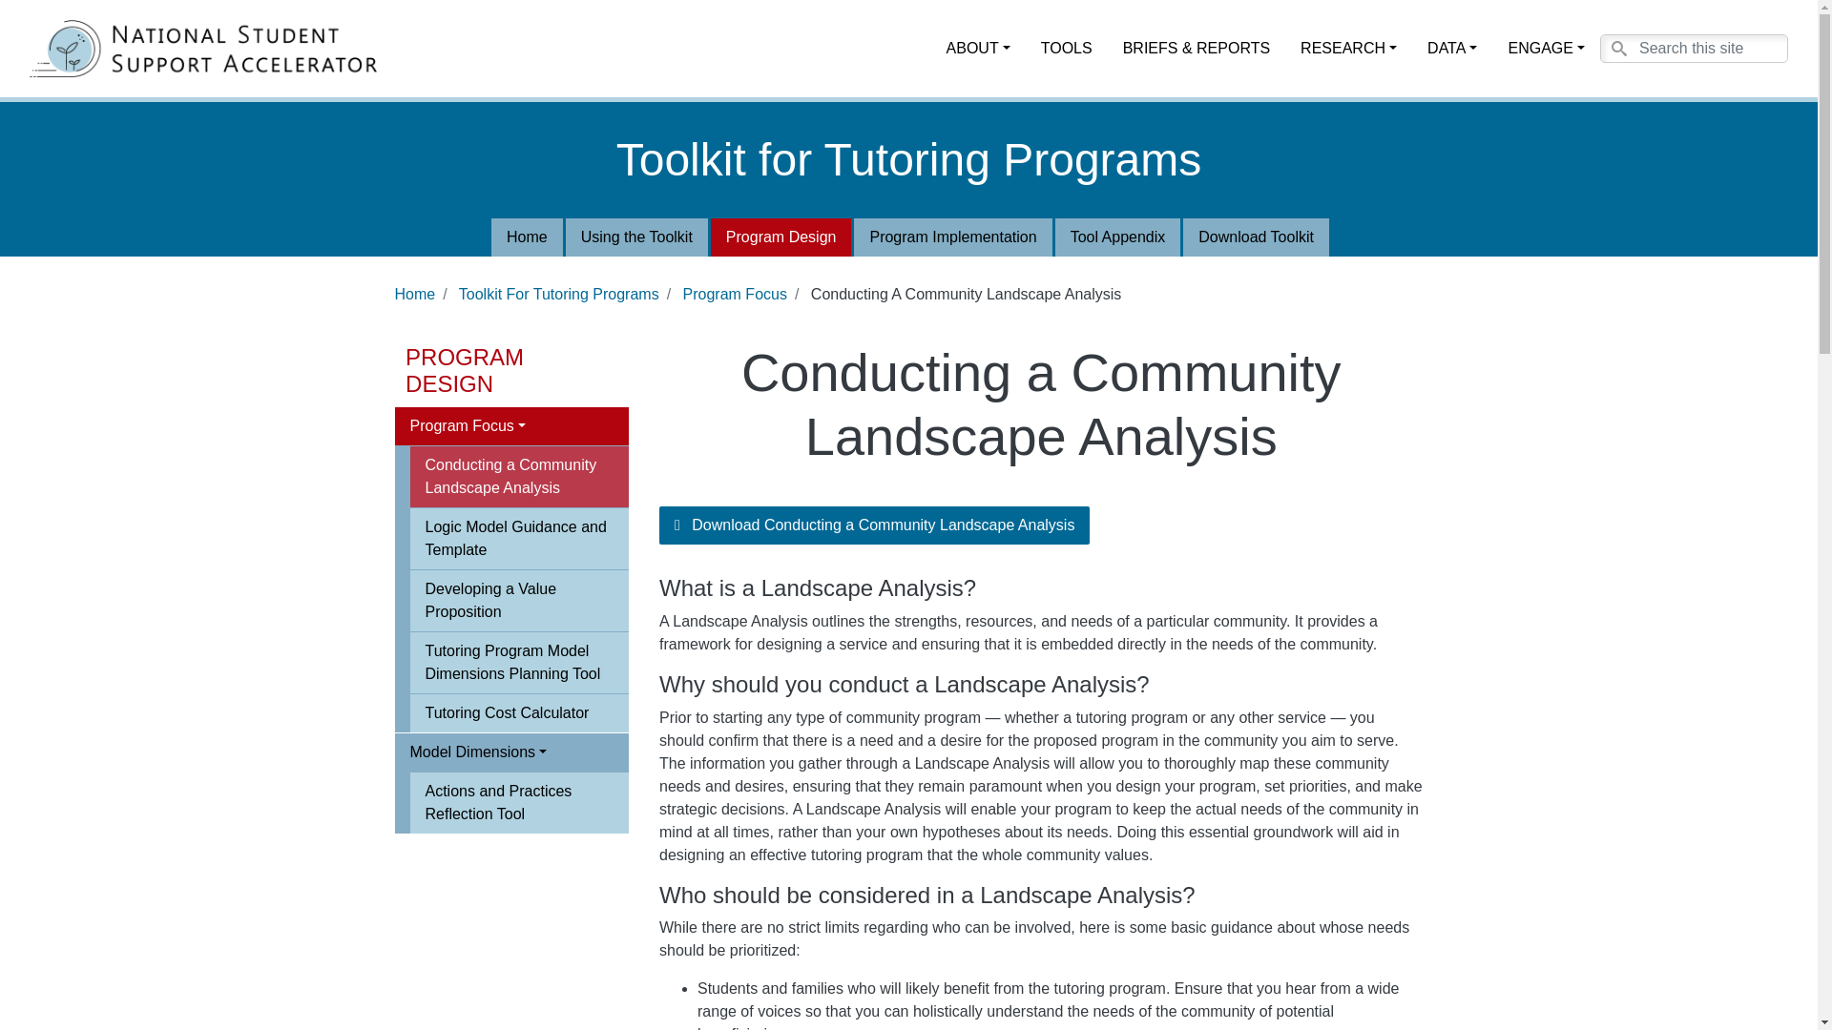  What do you see at coordinates (1452, 49) in the screenshot?
I see `Expand menu Data` at bounding box center [1452, 49].